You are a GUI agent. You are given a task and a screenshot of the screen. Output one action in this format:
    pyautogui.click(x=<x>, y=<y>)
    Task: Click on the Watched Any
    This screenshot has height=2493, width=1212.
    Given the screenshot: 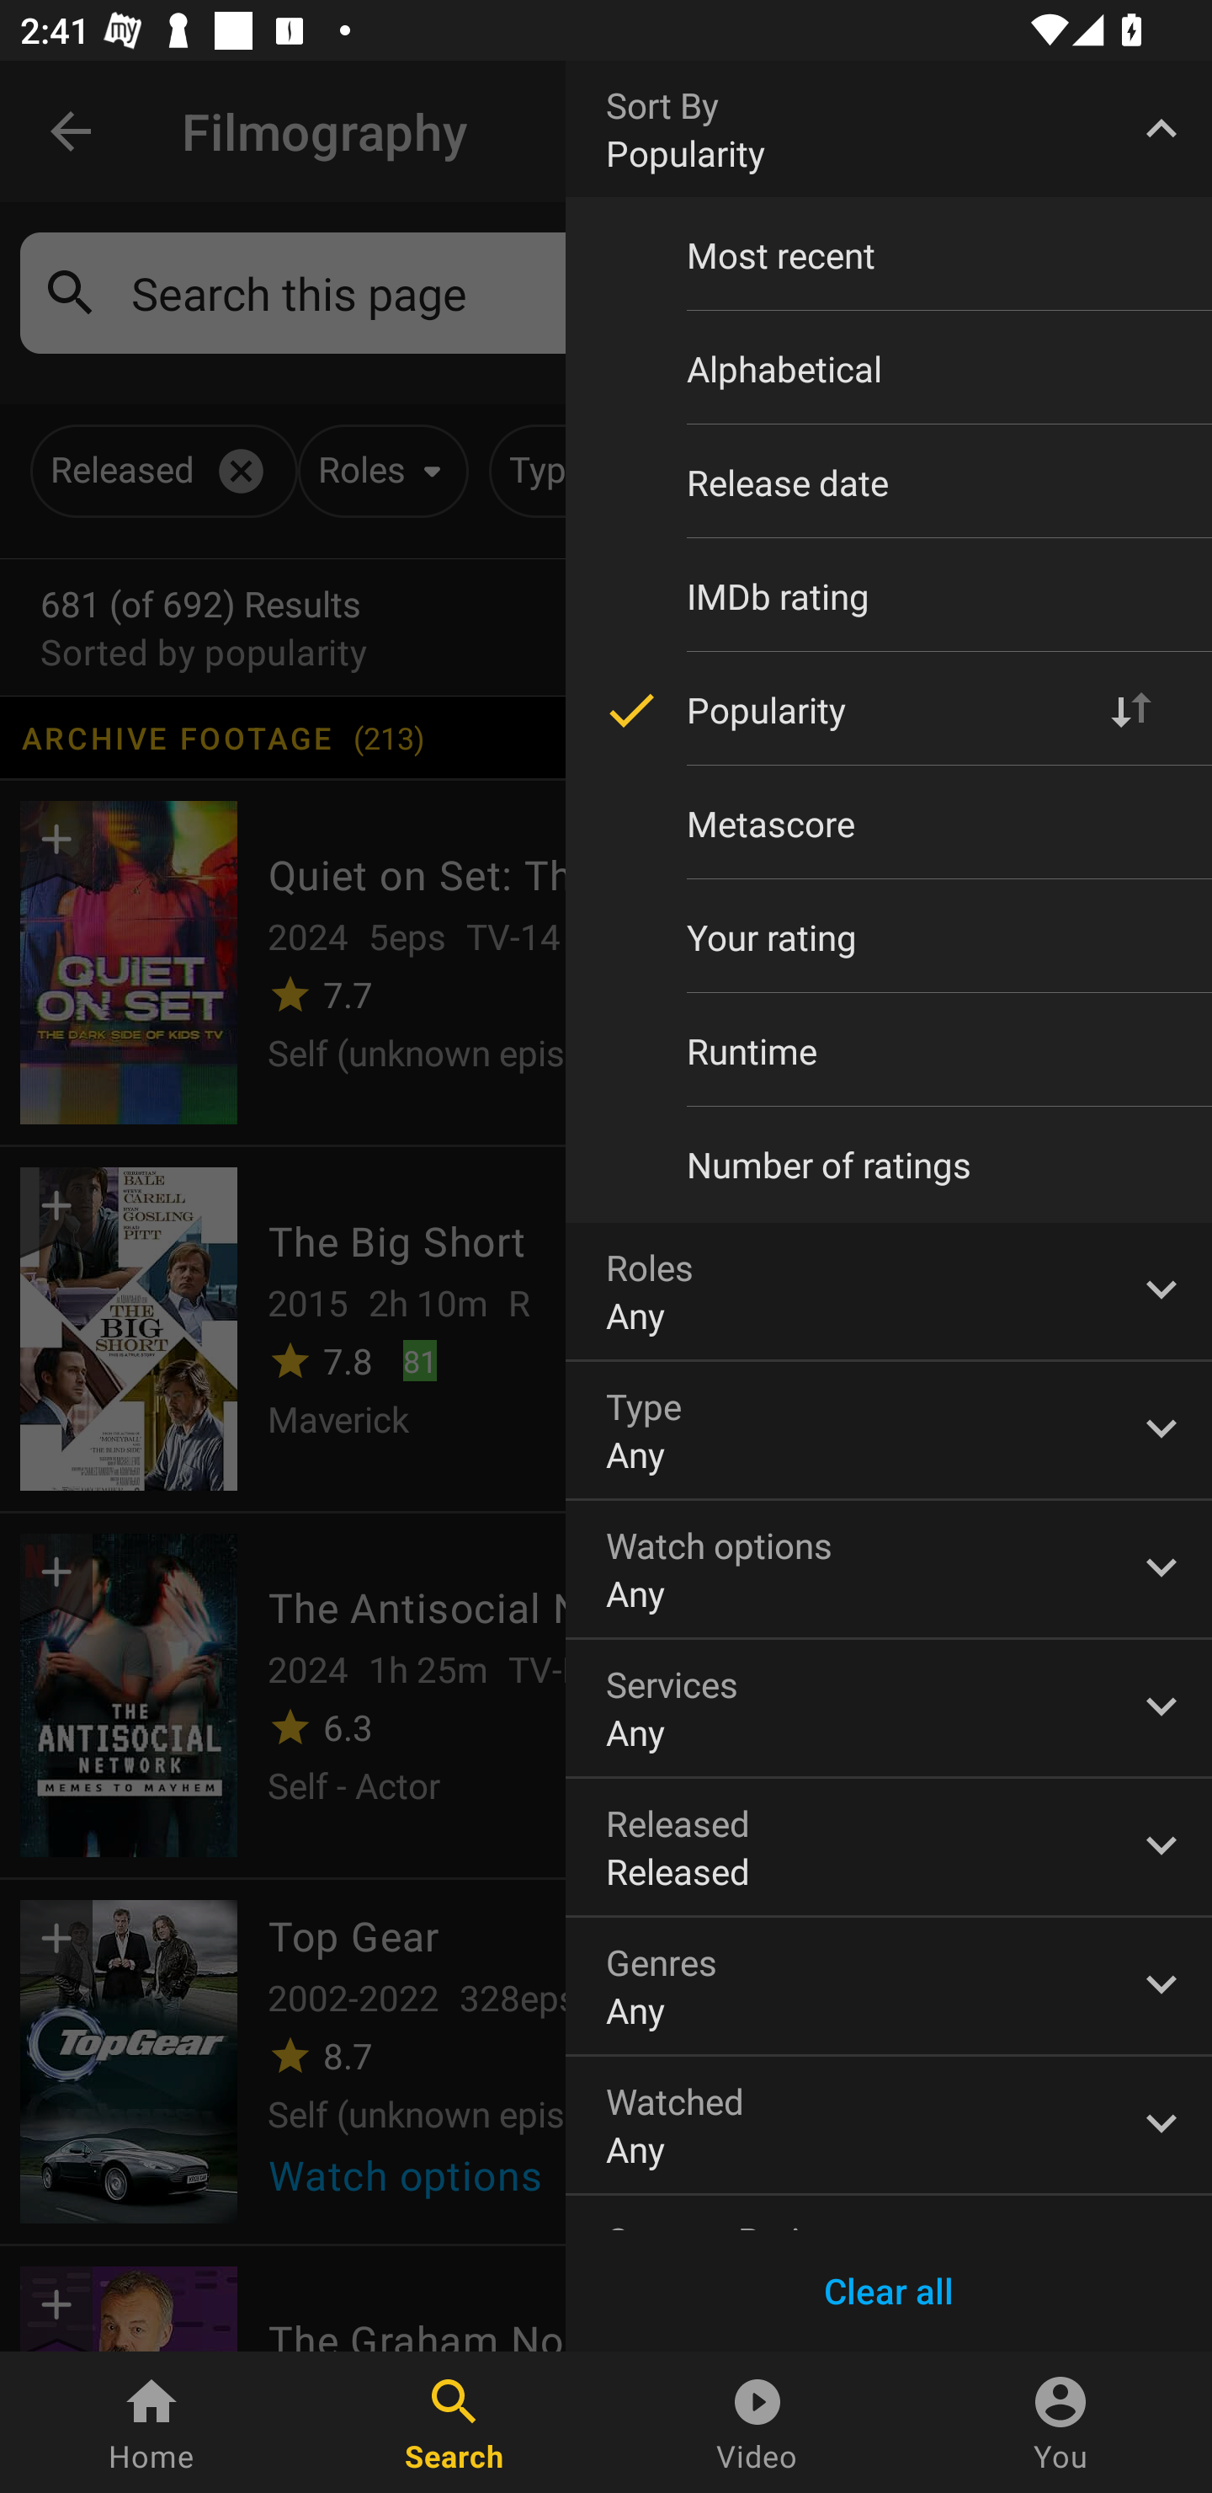 What is the action you would take?
    pyautogui.click(x=889, y=2125)
    